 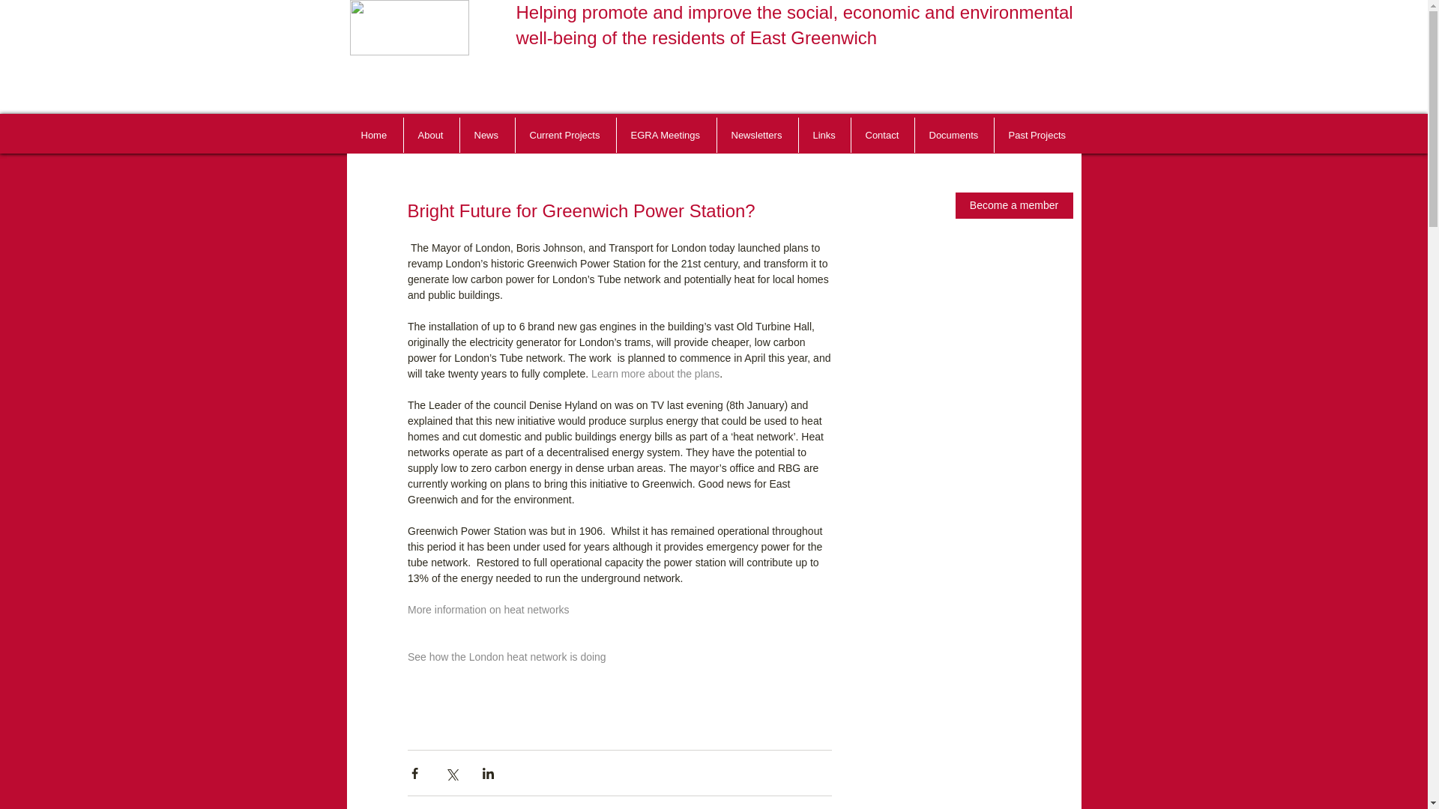 What do you see at coordinates (883, 135) in the screenshot?
I see `Contact` at bounding box center [883, 135].